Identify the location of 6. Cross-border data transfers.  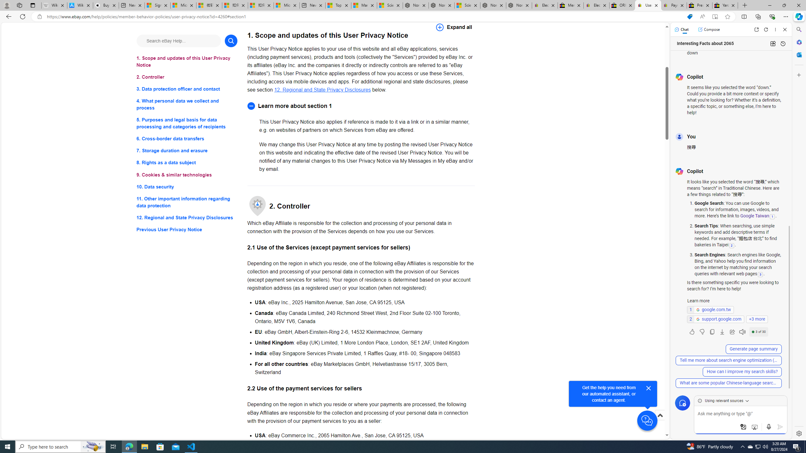
(187, 139).